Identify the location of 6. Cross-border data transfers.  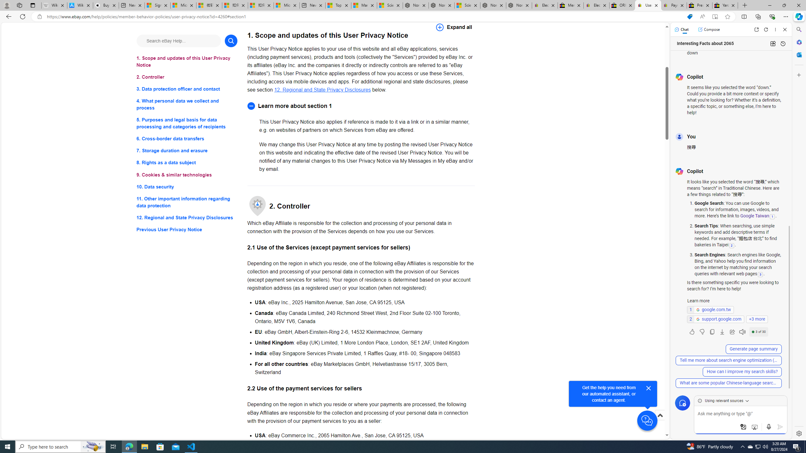
(187, 139).